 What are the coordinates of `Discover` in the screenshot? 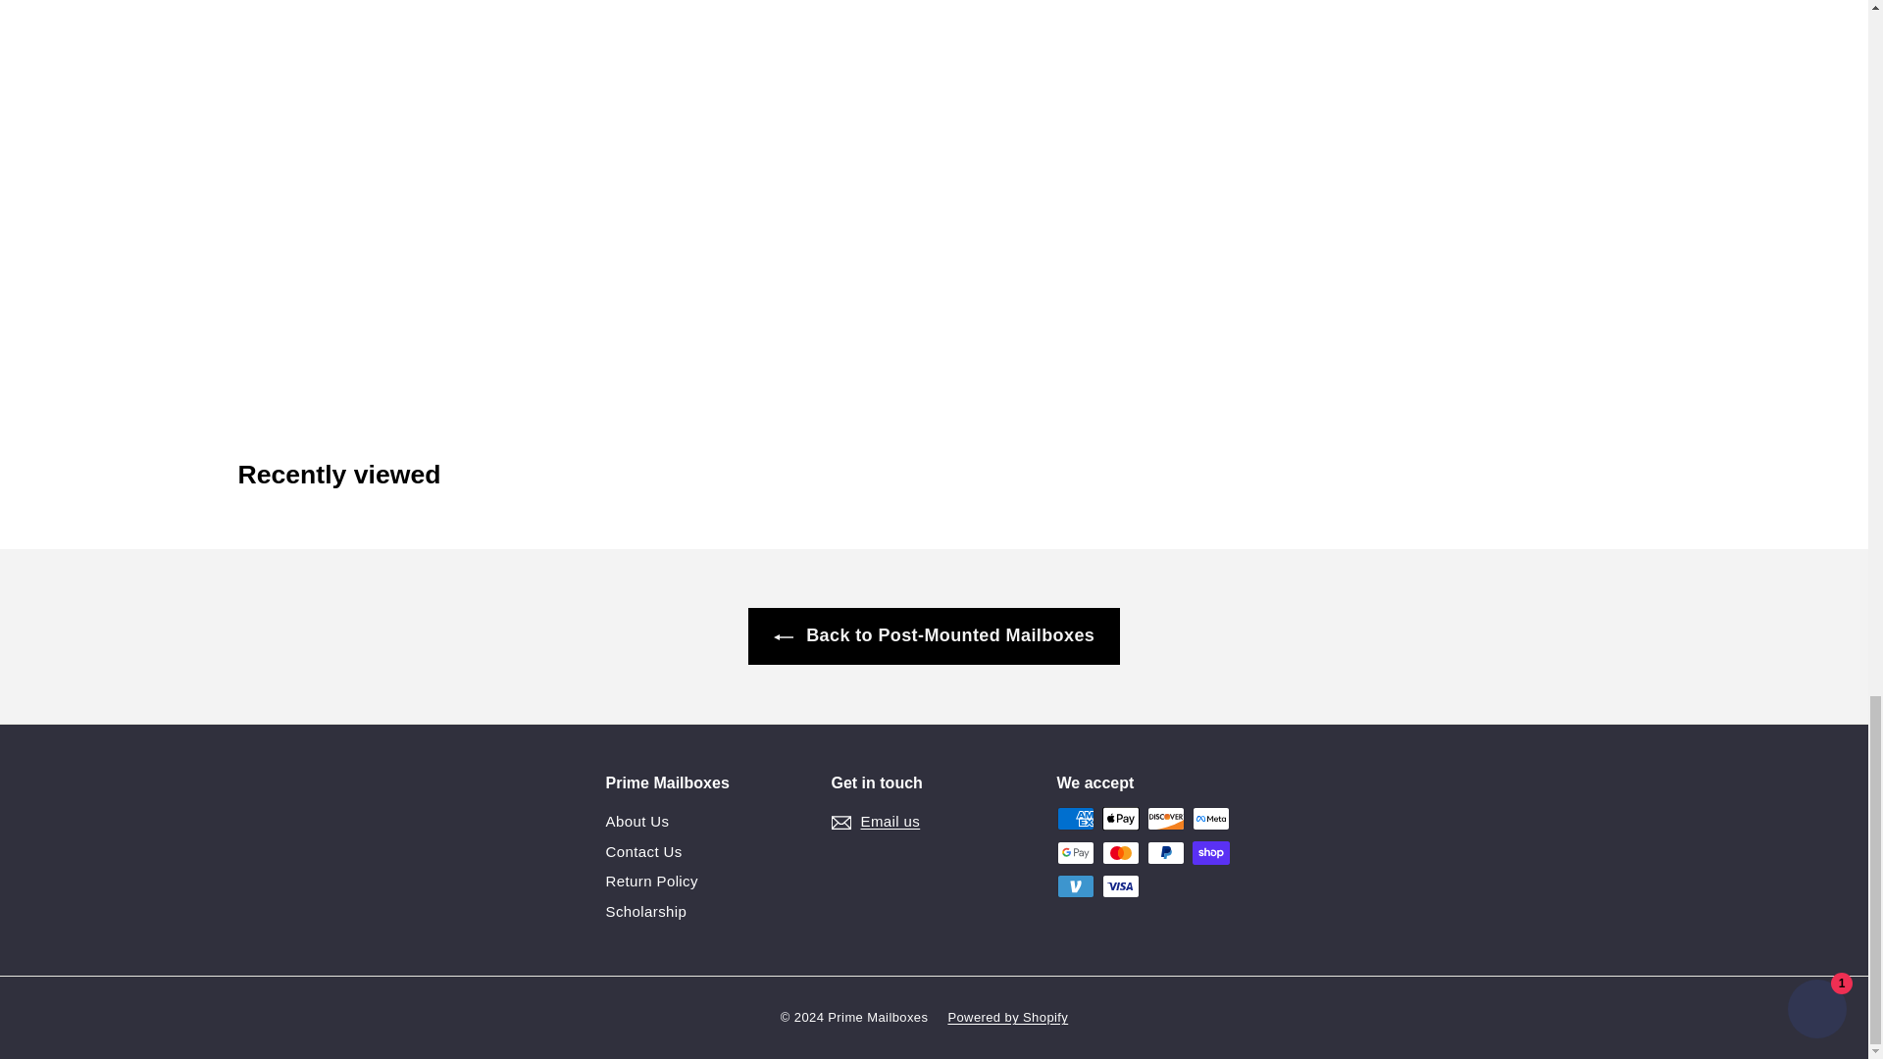 It's located at (1165, 818).